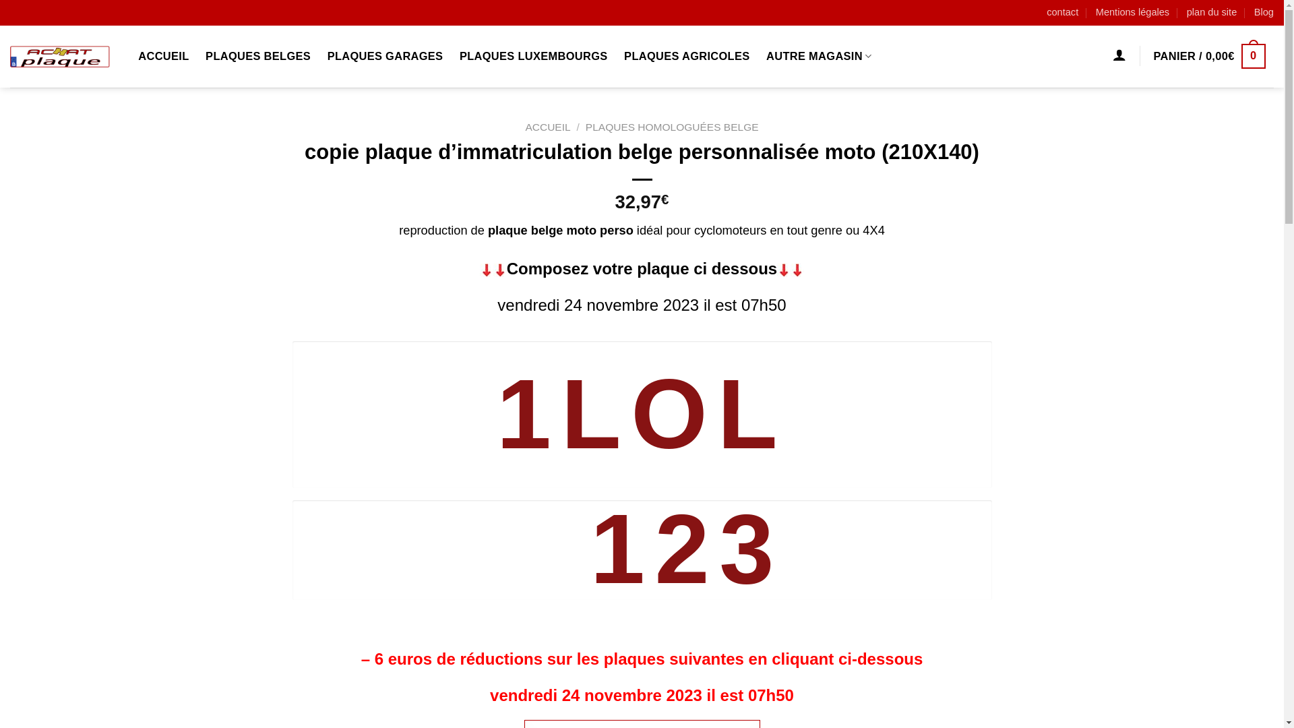 This screenshot has height=728, width=1294. I want to click on PLAQUES BELGES, so click(259, 57).